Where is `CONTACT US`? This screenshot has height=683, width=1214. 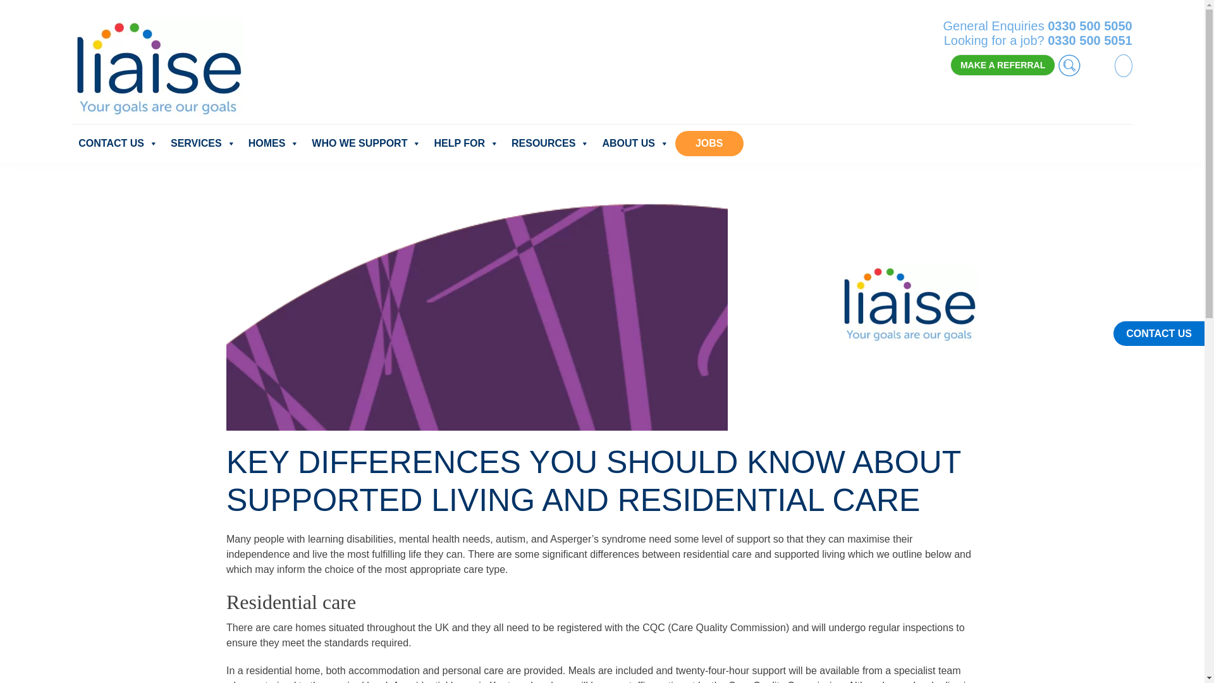 CONTACT US is located at coordinates (118, 144).